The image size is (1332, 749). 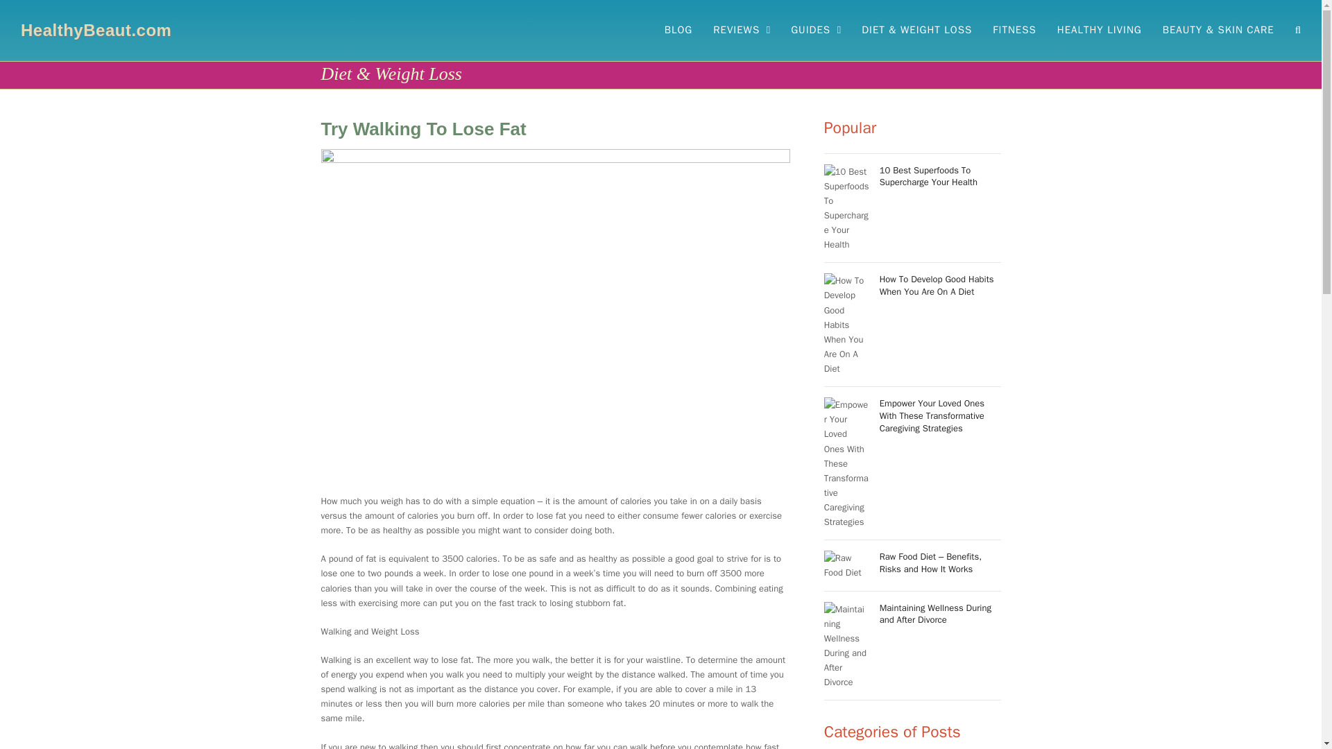 What do you see at coordinates (1014, 31) in the screenshot?
I see `FITNESS` at bounding box center [1014, 31].